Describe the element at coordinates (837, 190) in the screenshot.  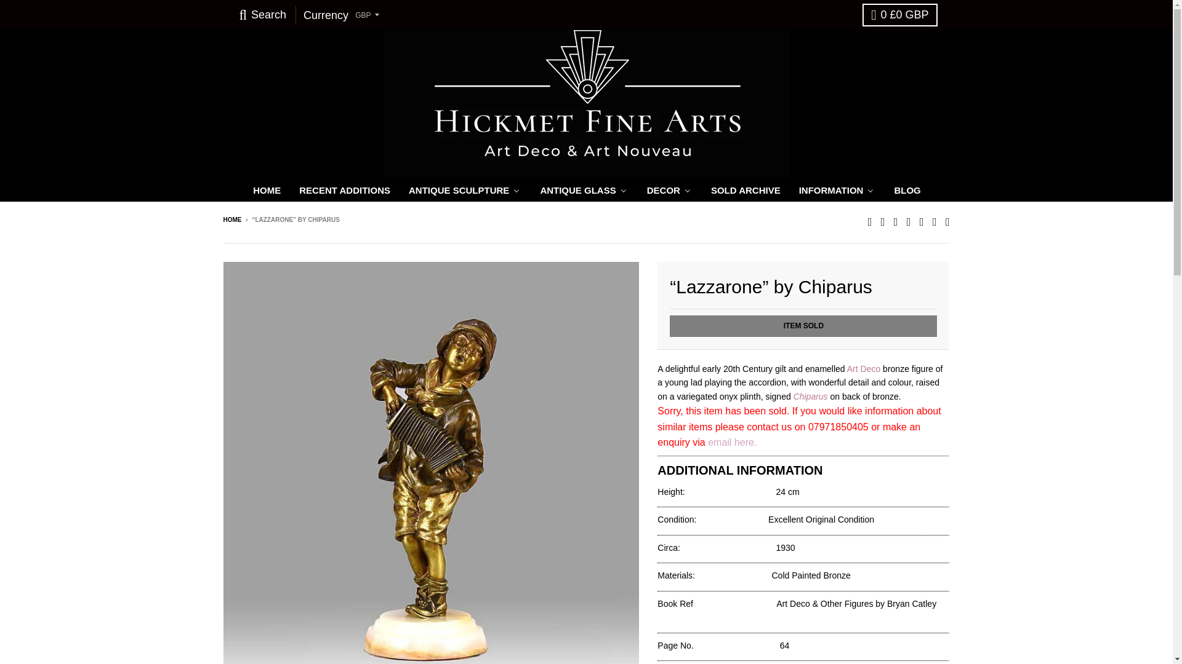
I see `INFORMATION` at that location.